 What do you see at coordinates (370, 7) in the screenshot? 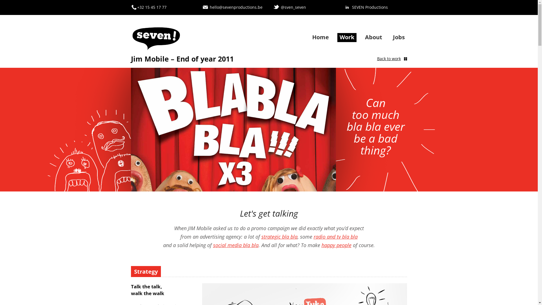
I see `SEVEN Productions` at bounding box center [370, 7].